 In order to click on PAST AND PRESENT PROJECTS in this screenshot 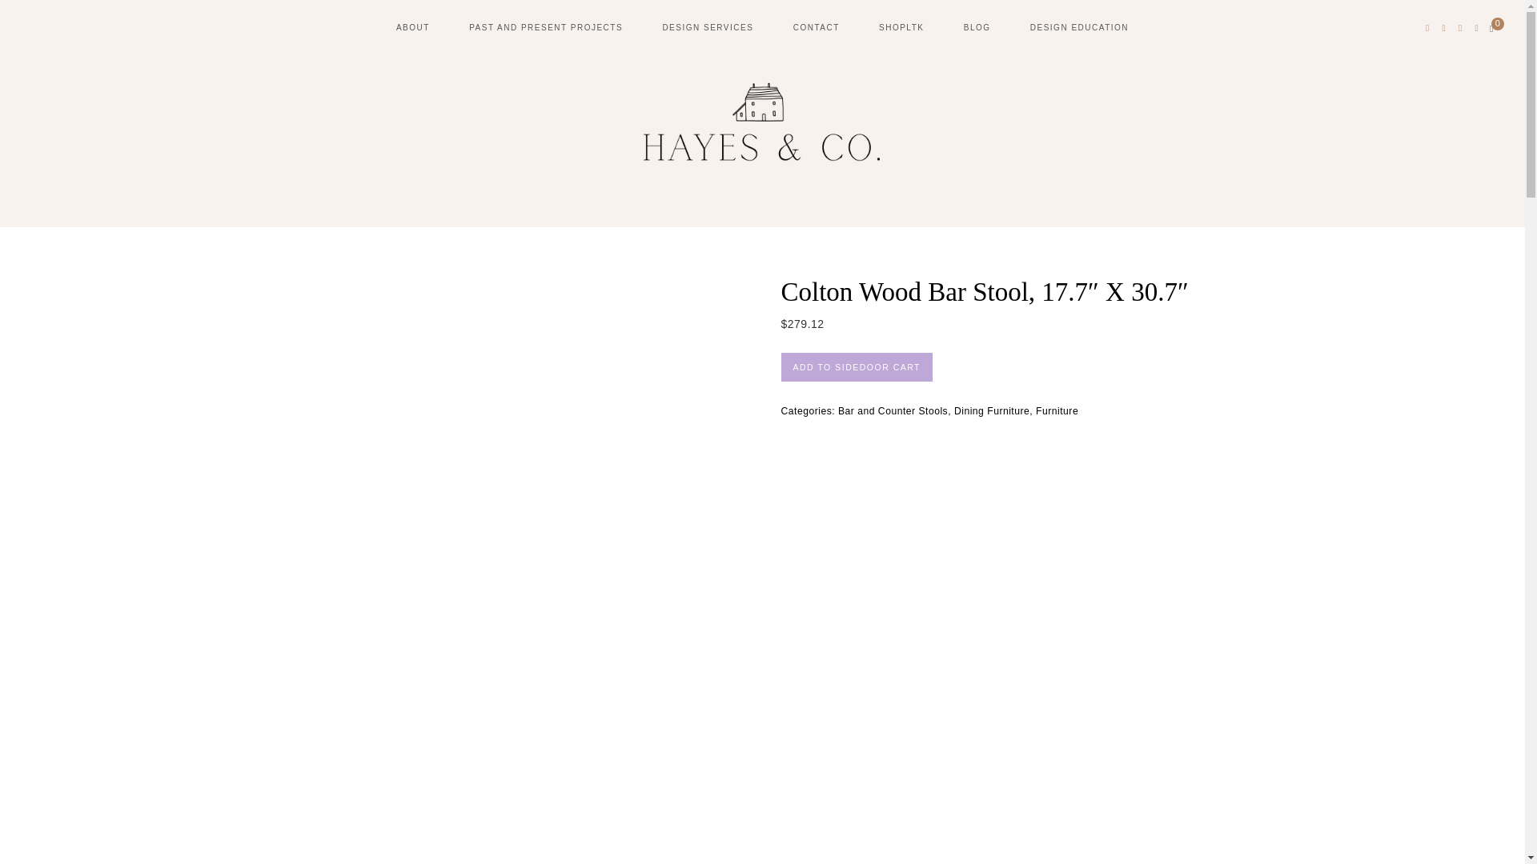, I will do `click(545, 27)`.